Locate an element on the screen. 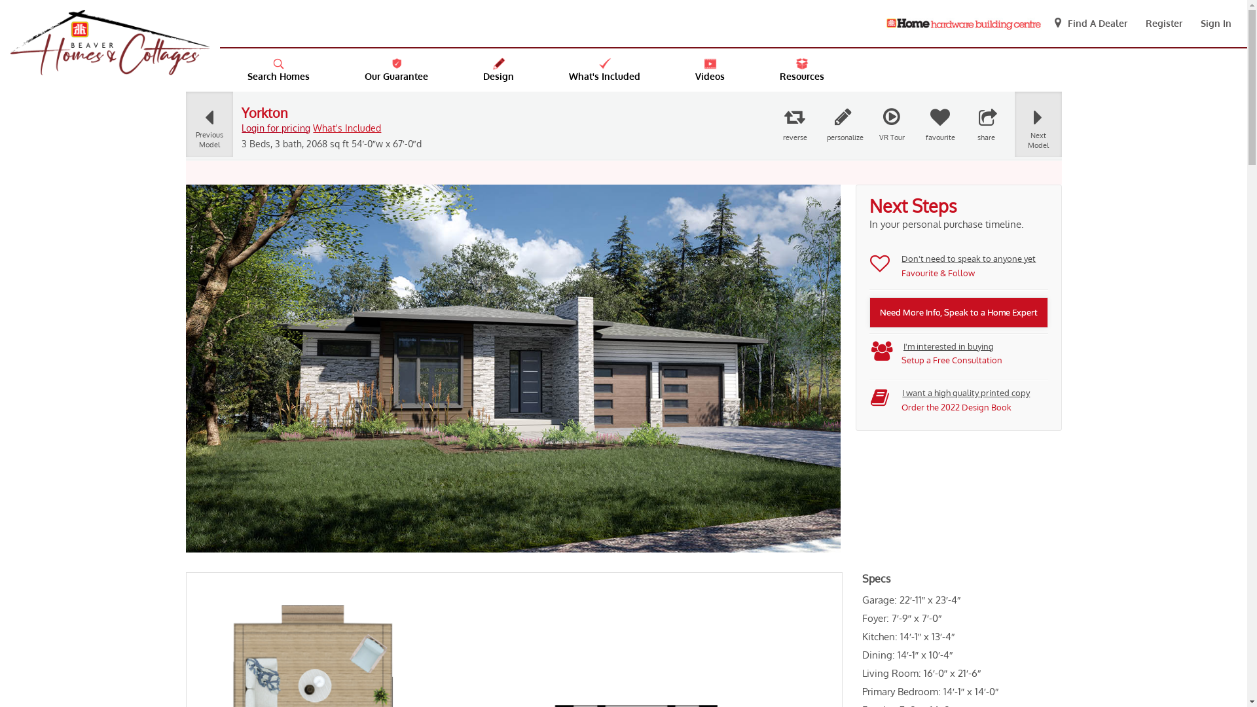  reverse is located at coordinates (795, 125).